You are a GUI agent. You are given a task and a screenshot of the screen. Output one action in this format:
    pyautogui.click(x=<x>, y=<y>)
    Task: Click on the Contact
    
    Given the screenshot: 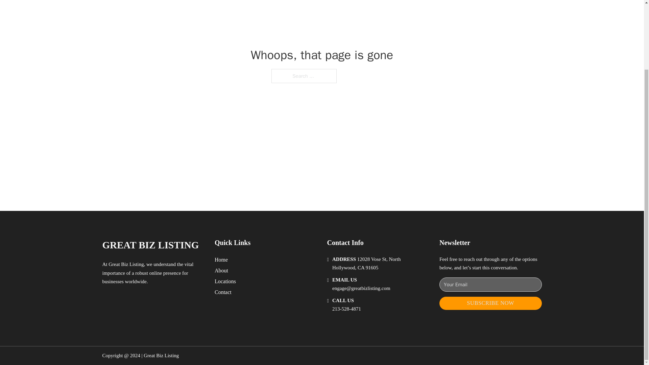 What is the action you would take?
    pyautogui.click(x=223, y=292)
    